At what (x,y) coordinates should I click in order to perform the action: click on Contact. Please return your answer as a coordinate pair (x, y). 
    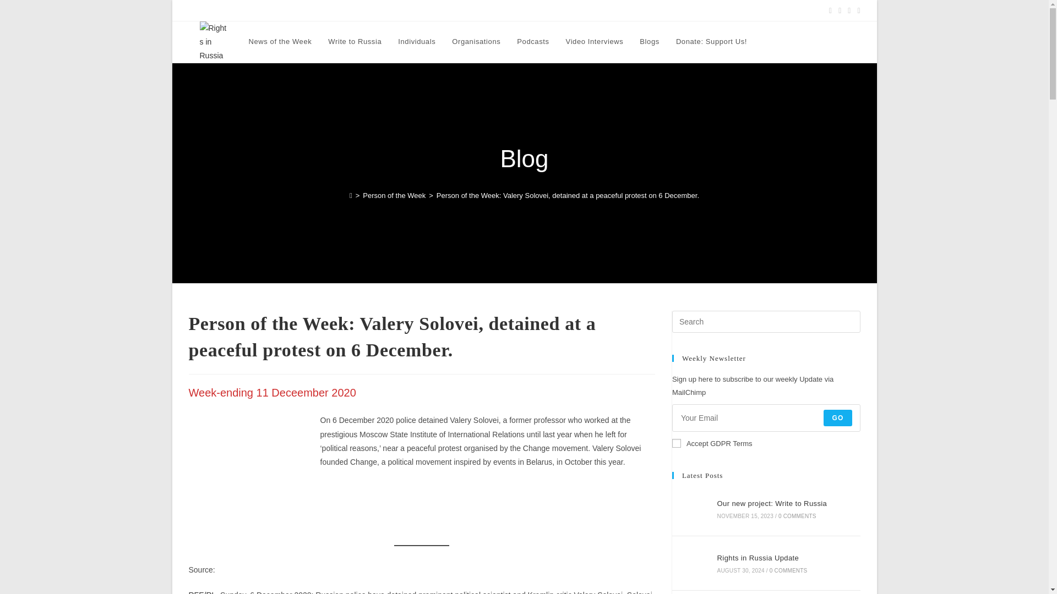
    Looking at the image, I should click on (546, 10).